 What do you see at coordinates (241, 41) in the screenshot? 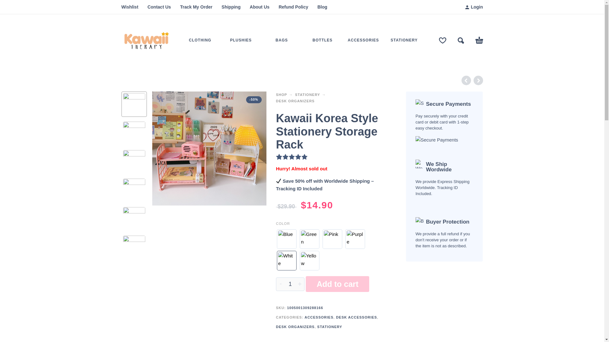
I see `PLUSHIES` at bounding box center [241, 41].